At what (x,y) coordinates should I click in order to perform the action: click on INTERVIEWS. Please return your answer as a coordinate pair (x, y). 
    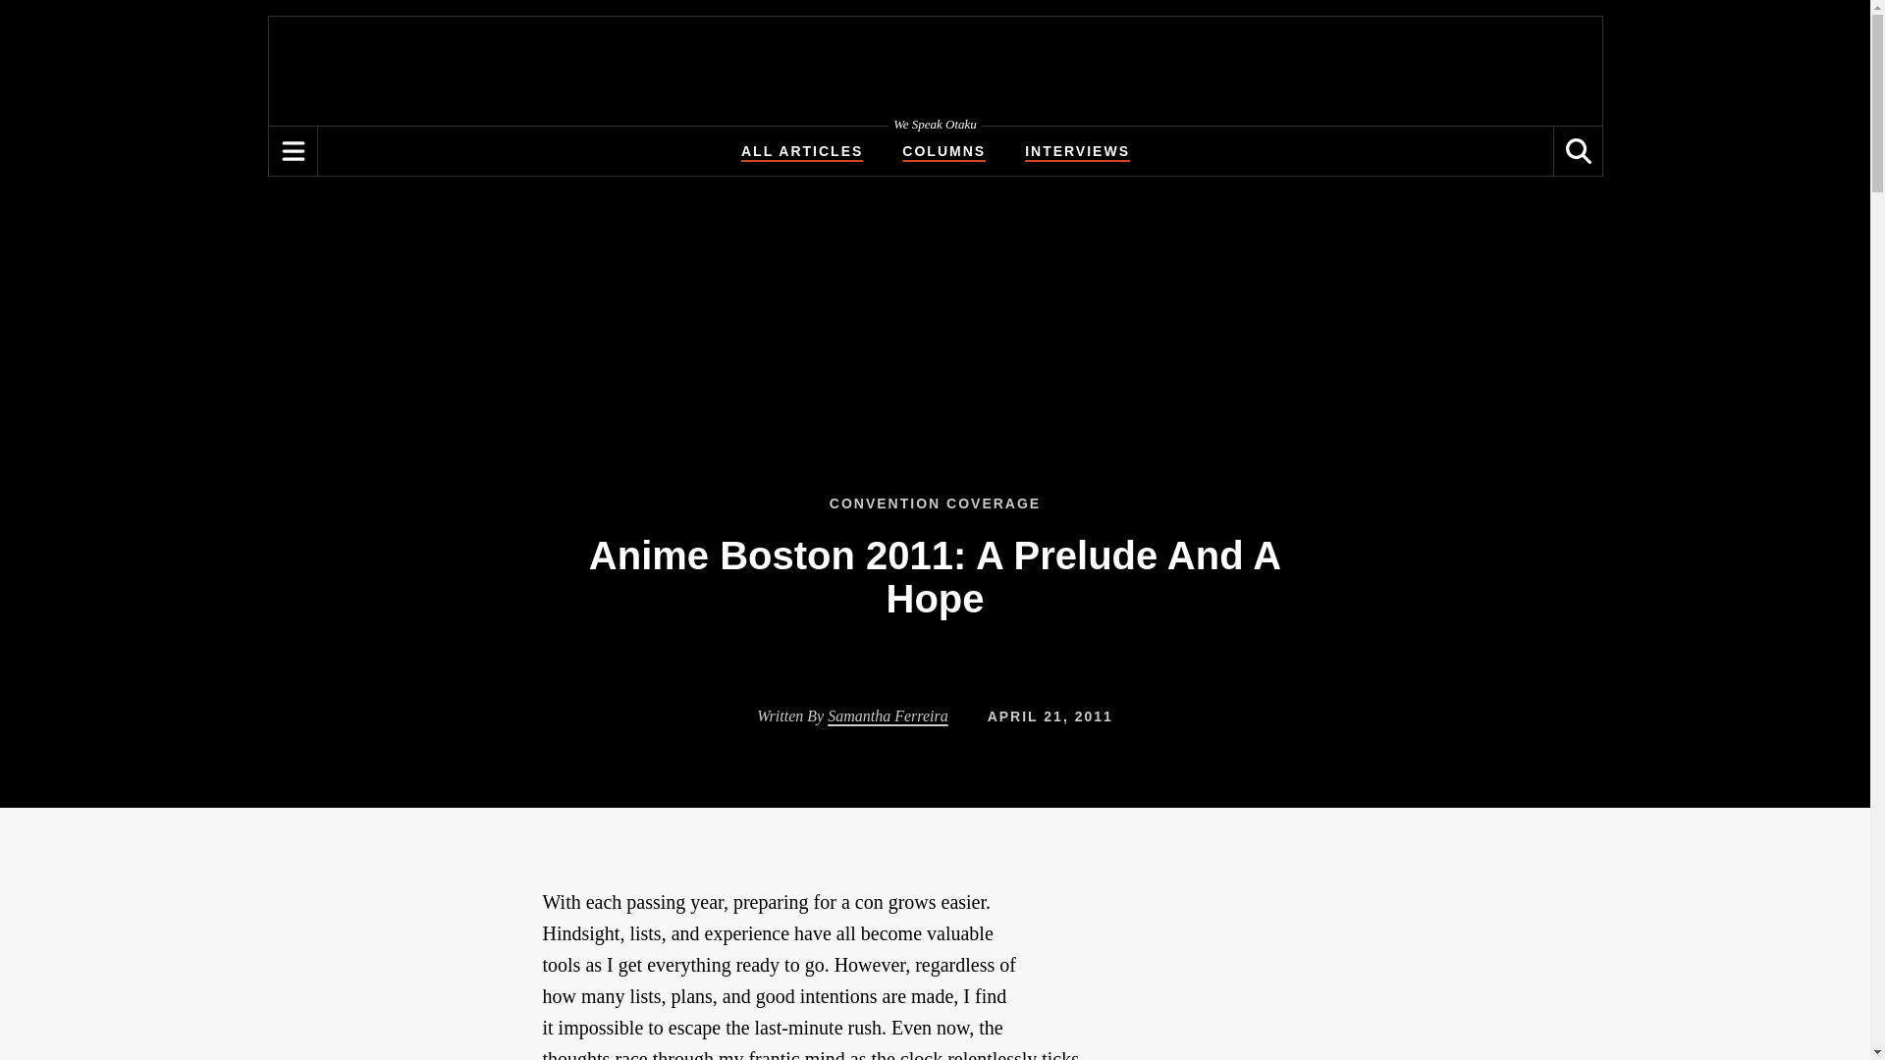
    Looking at the image, I should click on (1077, 151).